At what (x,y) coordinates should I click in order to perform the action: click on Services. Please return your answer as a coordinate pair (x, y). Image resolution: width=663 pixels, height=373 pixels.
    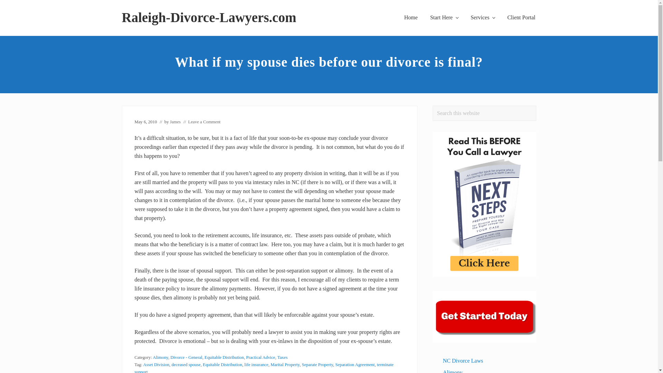
    Looking at the image, I should click on (483, 17).